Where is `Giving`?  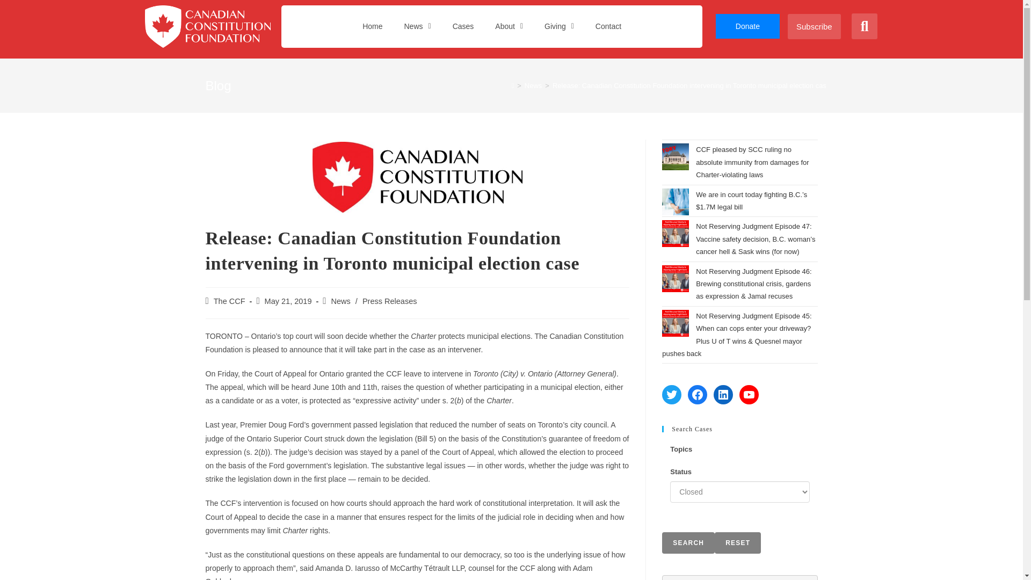 Giving is located at coordinates (559, 26).